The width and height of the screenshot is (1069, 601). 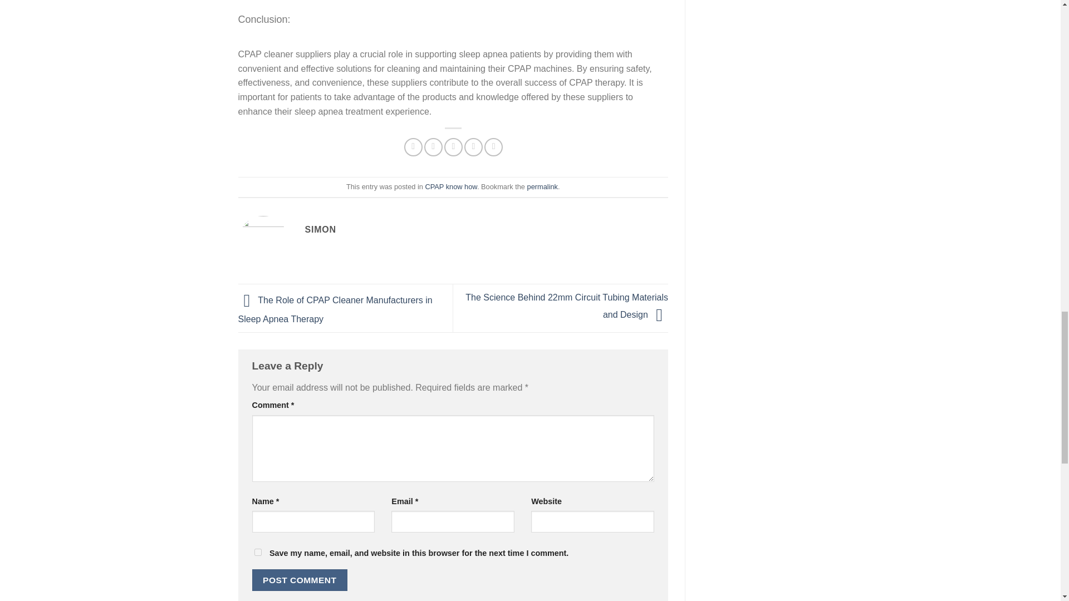 What do you see at coordinates (473, 147) in the screenshot?
I see `Pin on Pinterest` at bounding box center [473, 147].